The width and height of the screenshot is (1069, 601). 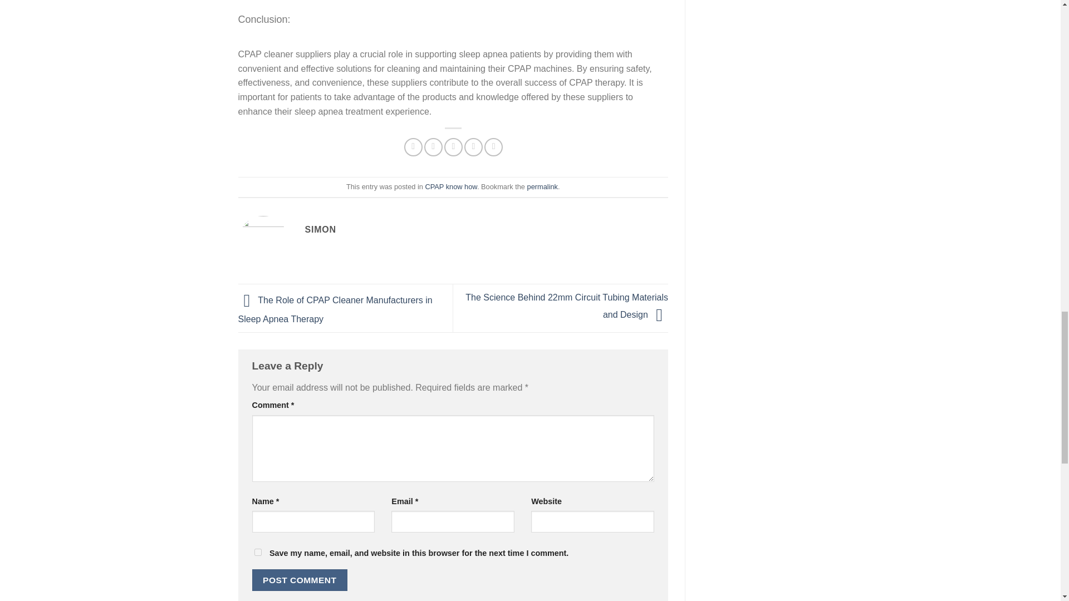 What do you see at coordinates (473, 147) in the screenshot?
I see `Pin on Pinterest` at bounding box center [473, 147].